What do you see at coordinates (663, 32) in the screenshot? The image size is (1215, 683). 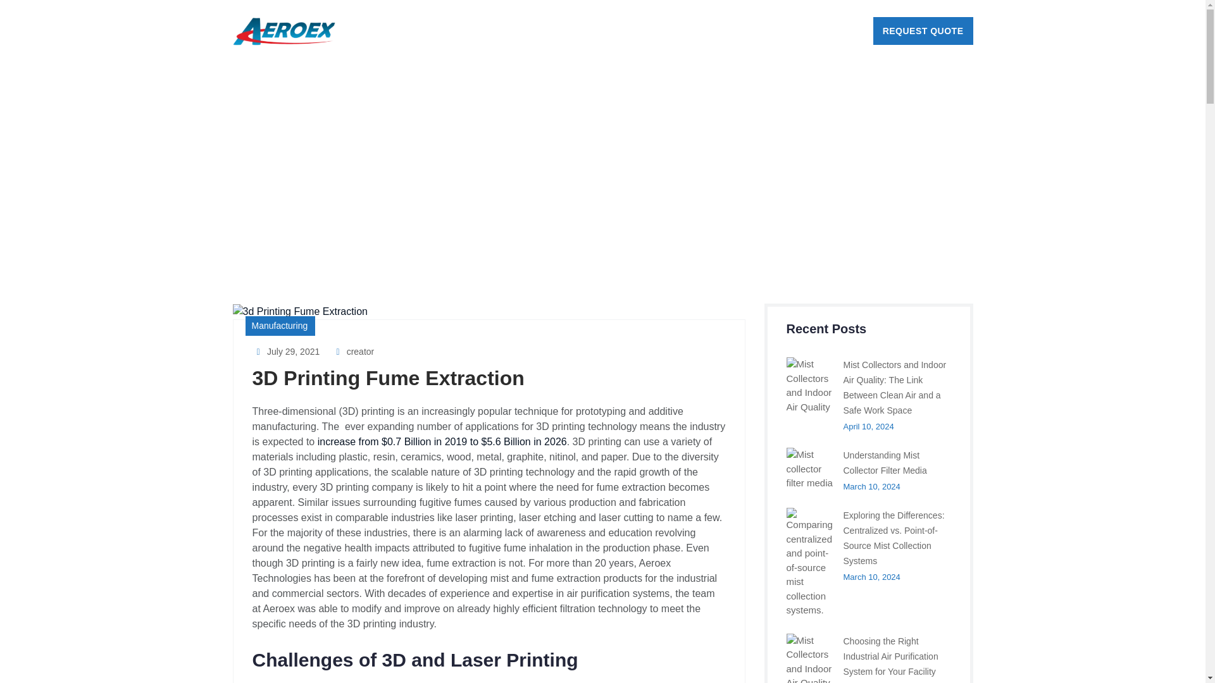 I see `APPLICATIONS` at bounding box center [663, 32].